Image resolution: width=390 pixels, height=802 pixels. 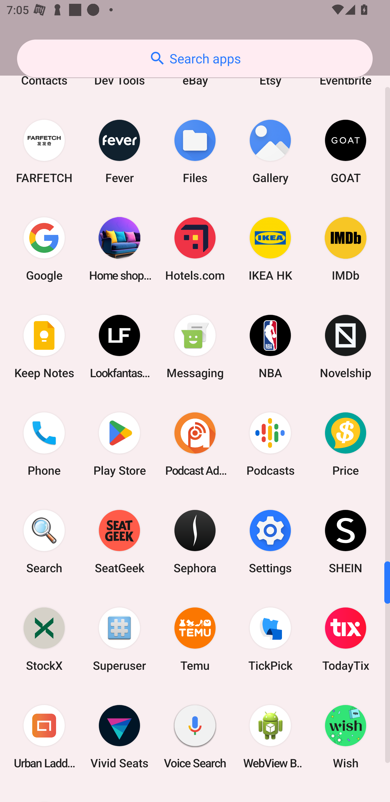 I want to click on Vivid Seats, so click(x=119, y=736).